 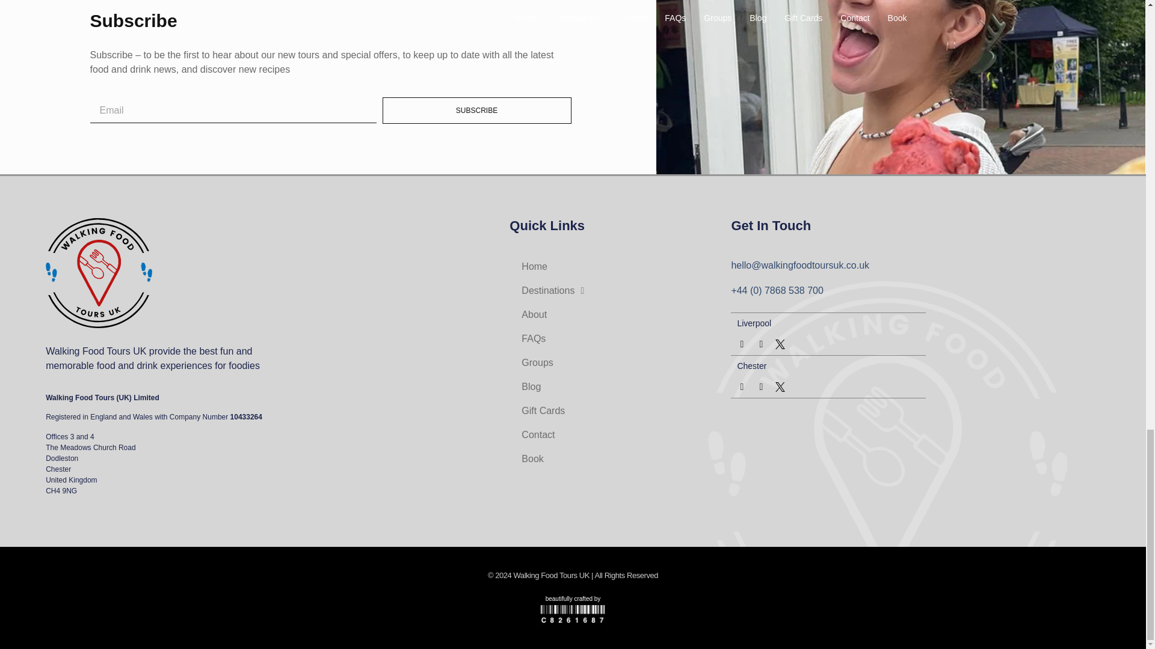 What do you see at coordinates (620, 267) in the screenshot?
I see `Home` at bounding box center [620, 267].